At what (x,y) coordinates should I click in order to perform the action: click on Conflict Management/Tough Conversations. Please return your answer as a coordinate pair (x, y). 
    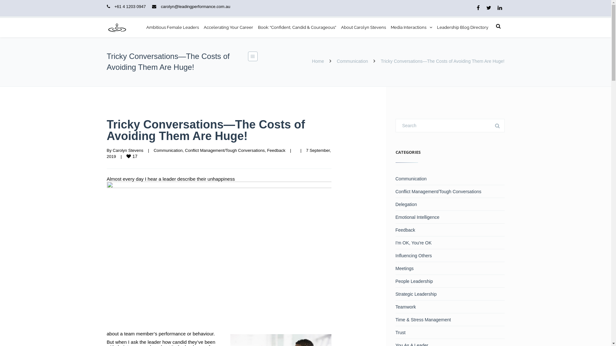
    Looking at the image, I should click on (225, 151).